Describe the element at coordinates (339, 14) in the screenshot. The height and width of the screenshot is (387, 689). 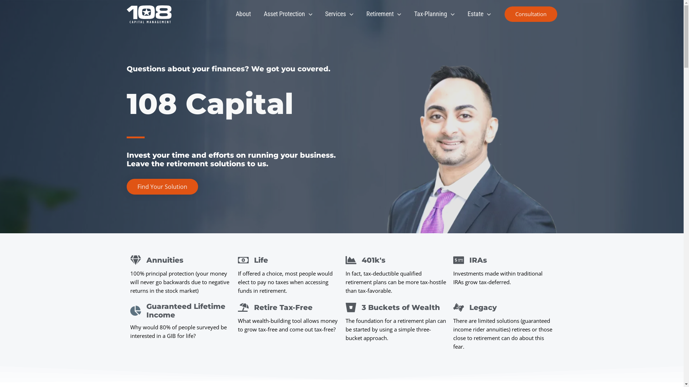
I see `Services` at that location.